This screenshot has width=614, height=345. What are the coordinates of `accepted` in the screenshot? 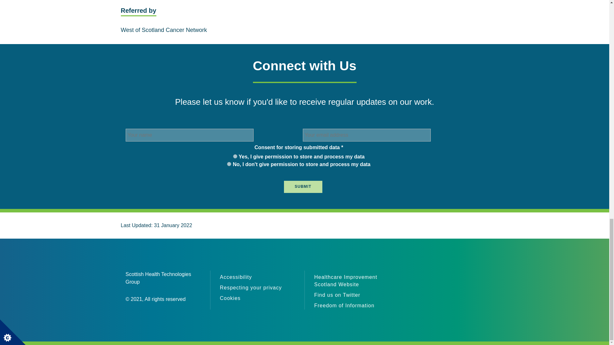 It's located at (235, 156).